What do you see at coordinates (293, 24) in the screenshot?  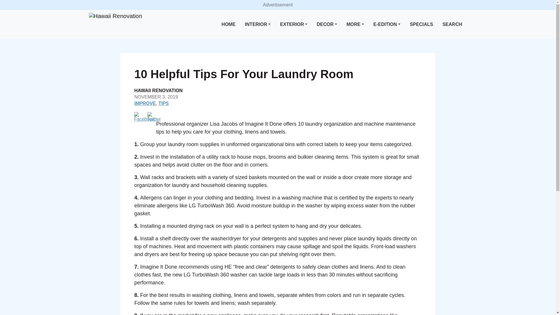 I see `EXTERIOR` at bounding box center [293, 24].